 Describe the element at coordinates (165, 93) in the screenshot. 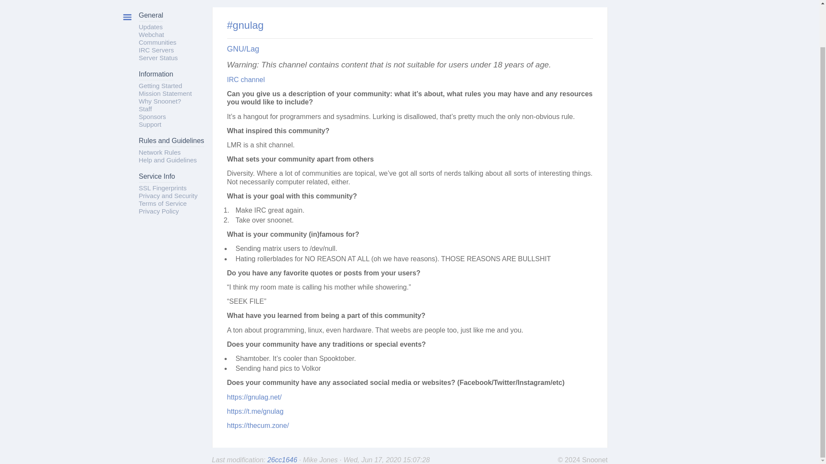

I see `Mission Statement` at that location.